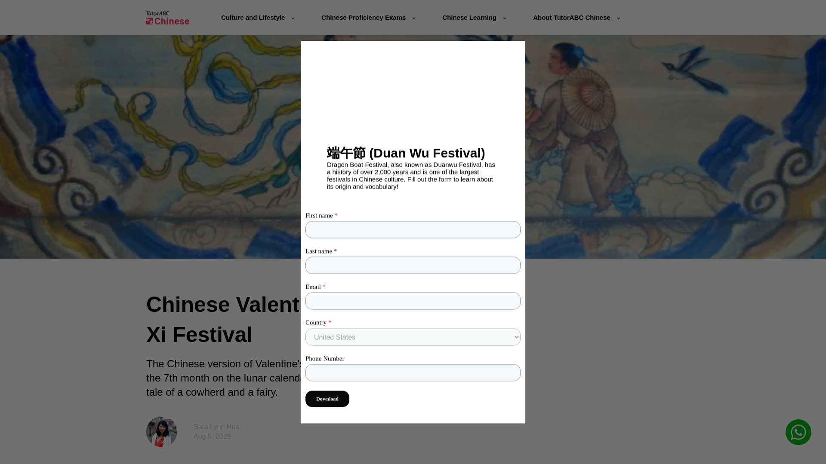 This screenshot has width=826, height=464. Describe the element at coordinates (576, 17) in the screenshot. I see `About TutorABC Chinese` at that location.